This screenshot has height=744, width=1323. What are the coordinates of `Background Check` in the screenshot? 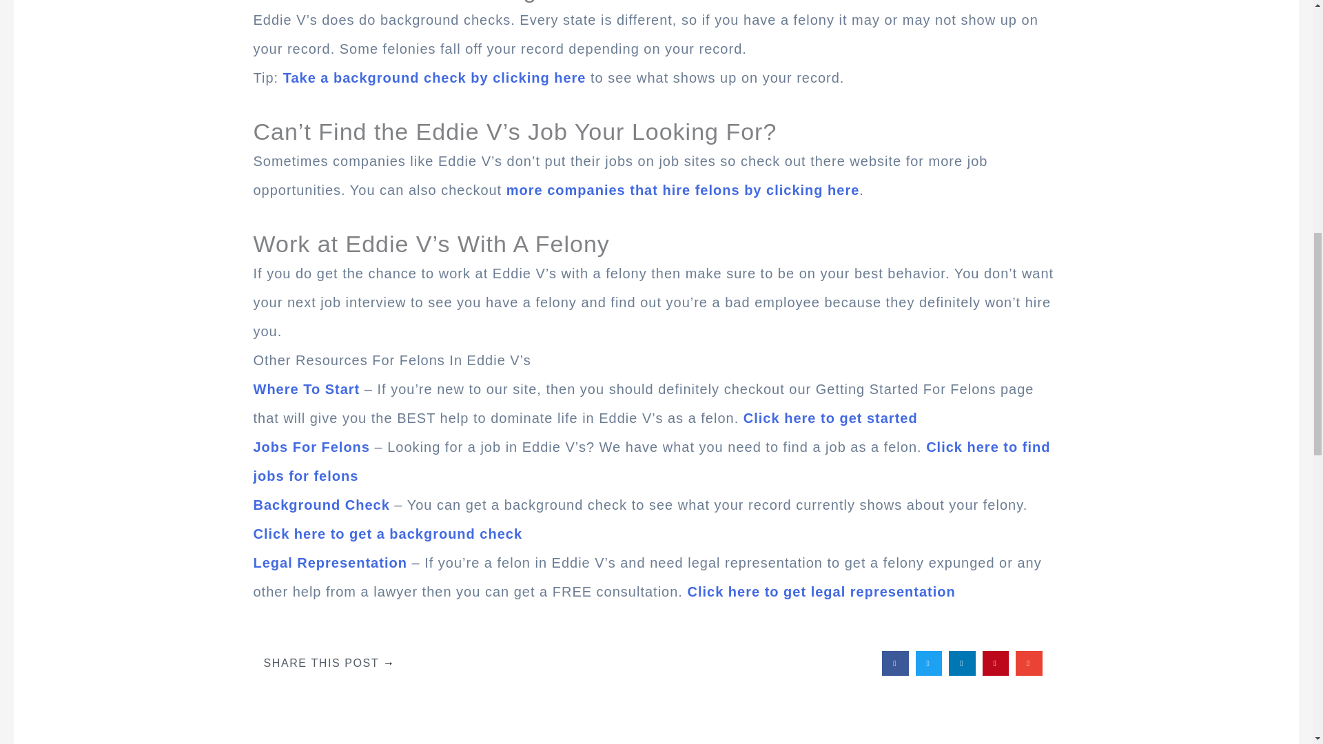 It's located at (322, 505).